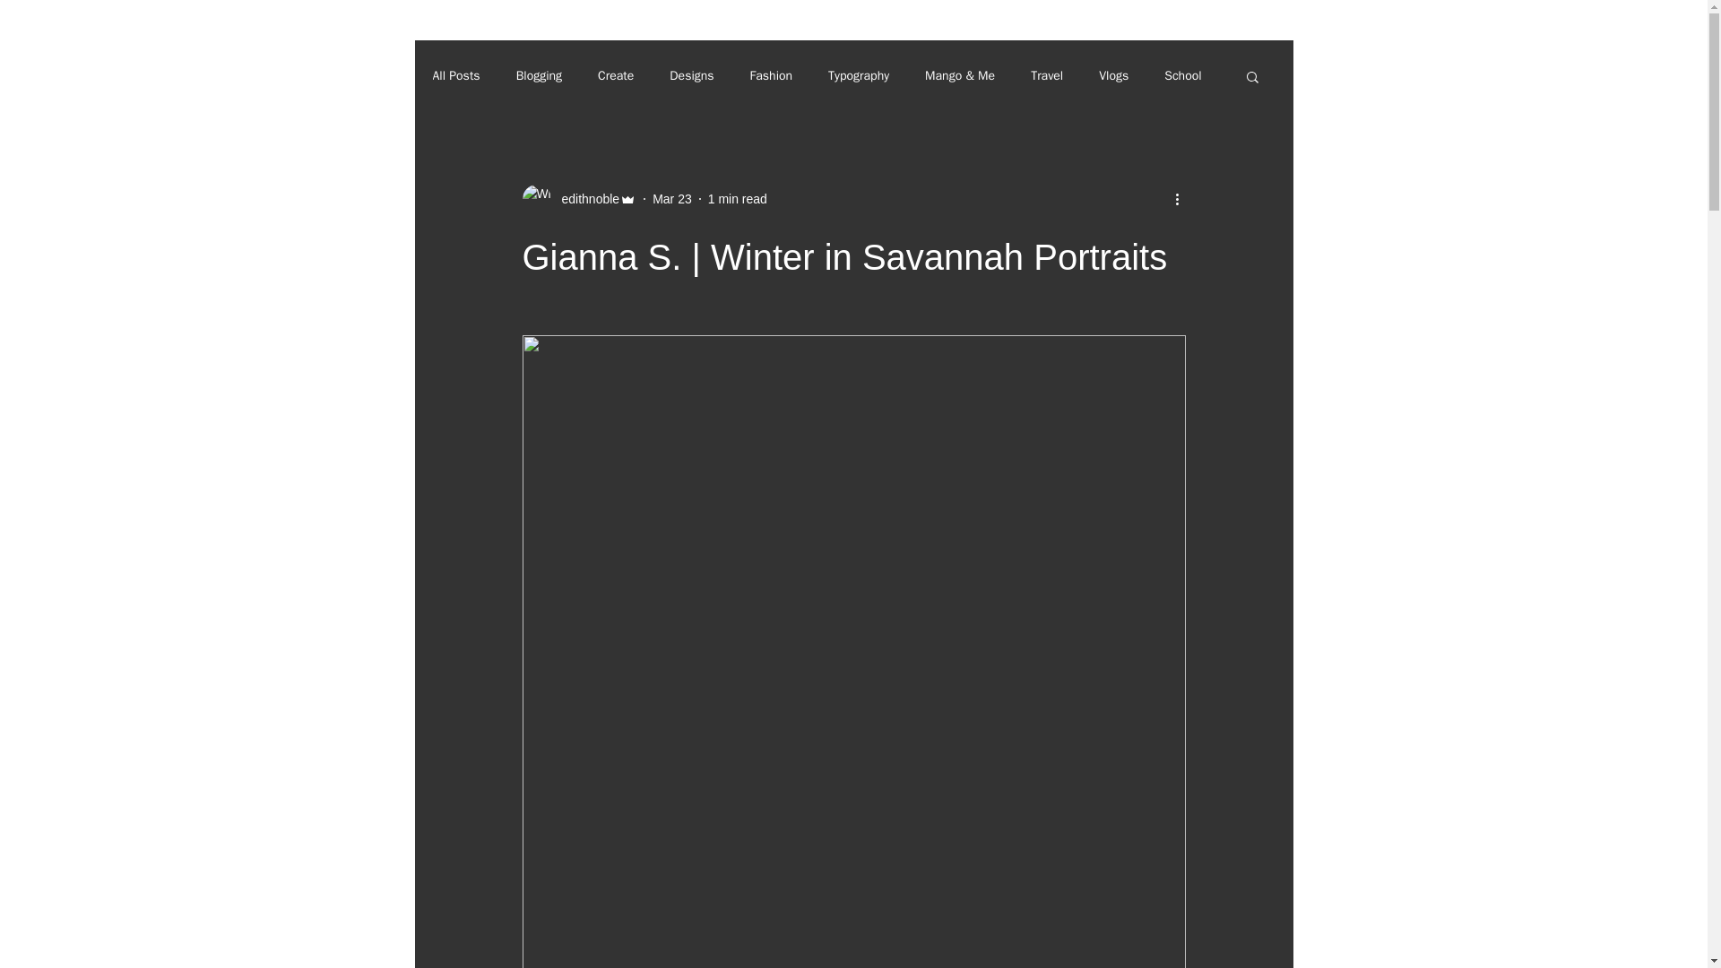 The width and height of the screenshot is (1721, 968). I want to click on Mar 23, so click(671, 199).